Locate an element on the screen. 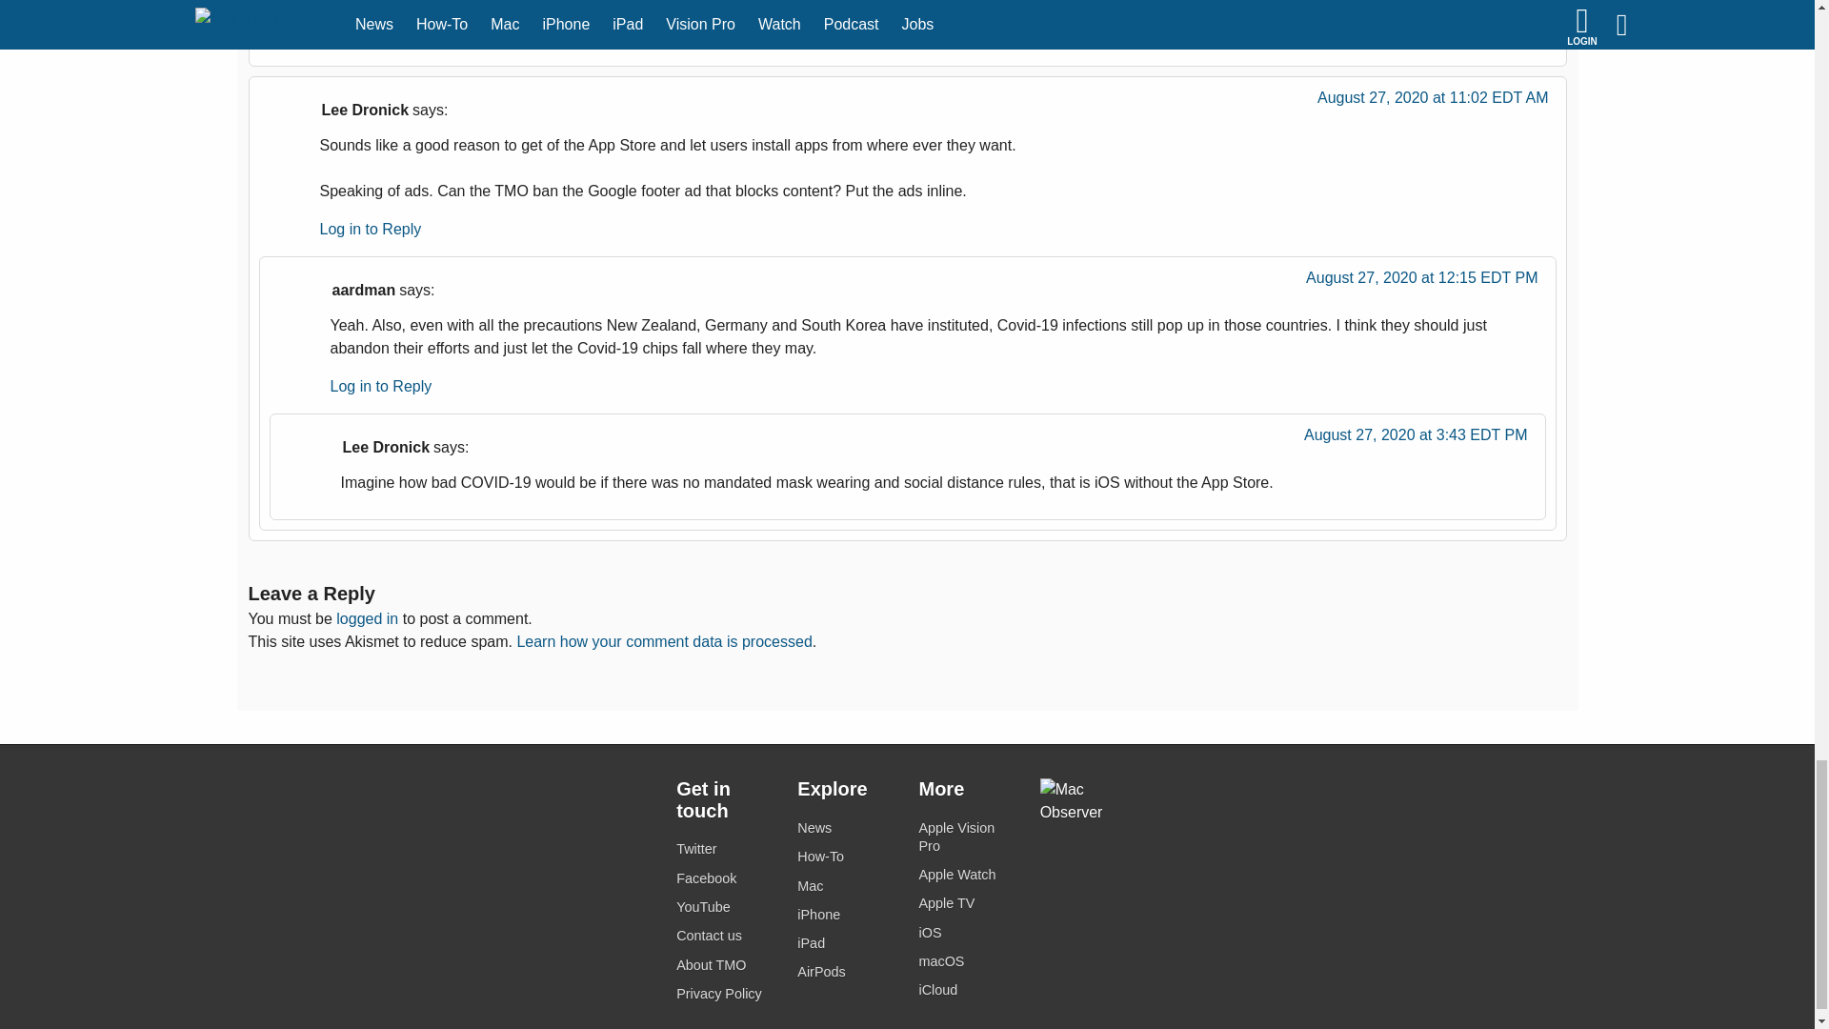 The image size is (1829, 1029). Learn how your comment data is processed is located at coordinates (663, 641).